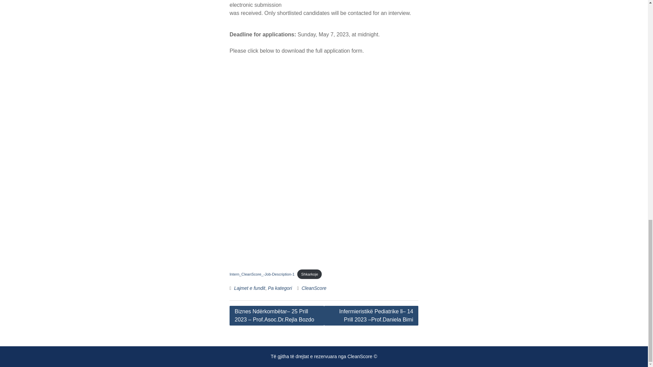  I want to click on Pa kategori, so click(280, 288).